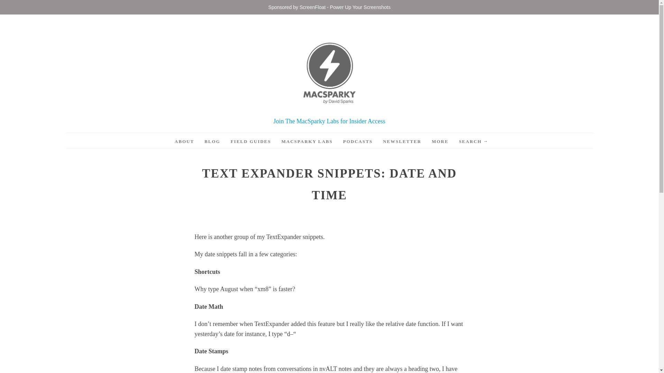  I want to click on ABOUT, so click(184, 142).